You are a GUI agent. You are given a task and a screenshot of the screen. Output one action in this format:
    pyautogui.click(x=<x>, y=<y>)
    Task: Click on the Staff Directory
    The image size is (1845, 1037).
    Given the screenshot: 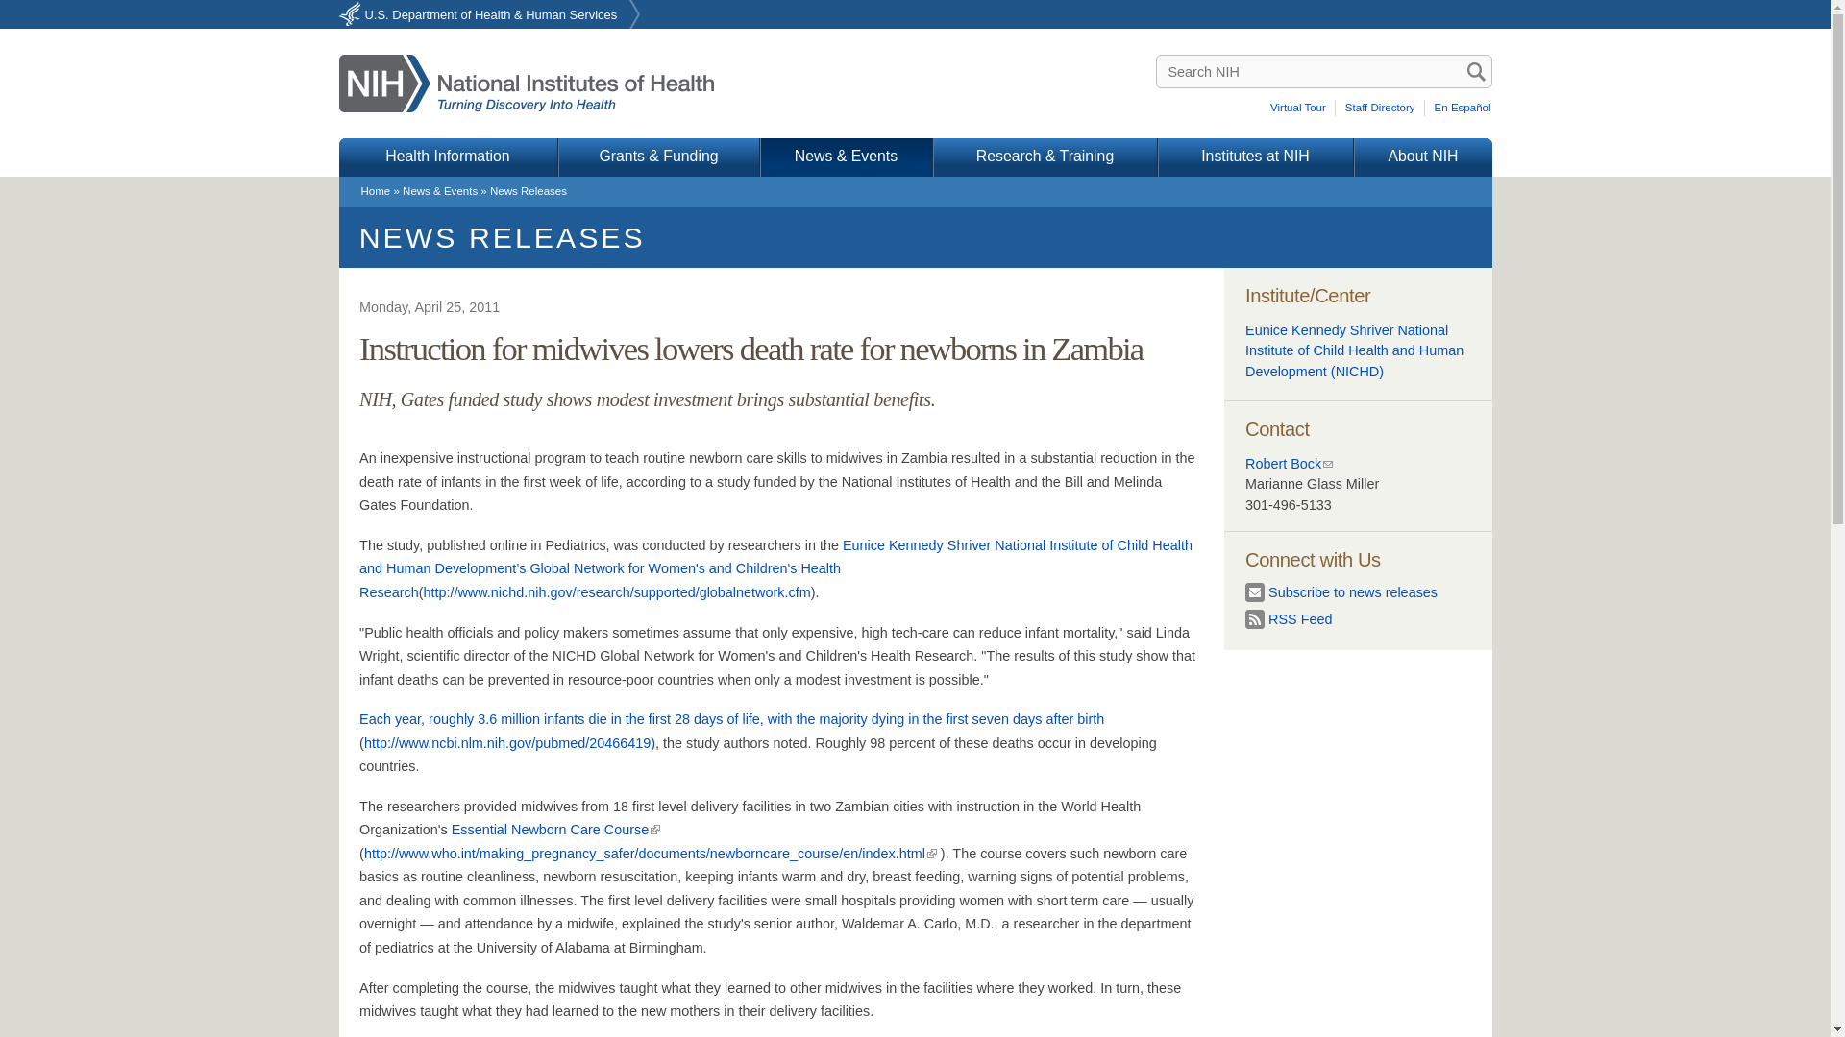 What is the action you would take?
    pyautogui.click(x=1382, y=108)
    